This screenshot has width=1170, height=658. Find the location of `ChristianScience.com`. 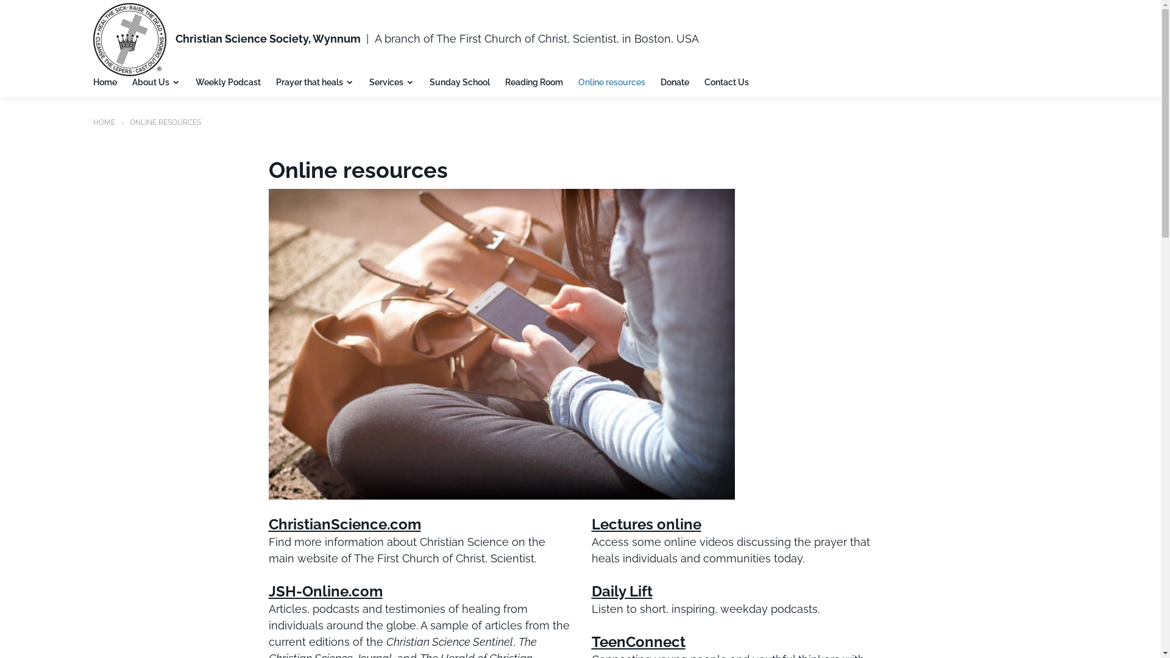

ChristianScience.com is located at coordinates (344, 524).